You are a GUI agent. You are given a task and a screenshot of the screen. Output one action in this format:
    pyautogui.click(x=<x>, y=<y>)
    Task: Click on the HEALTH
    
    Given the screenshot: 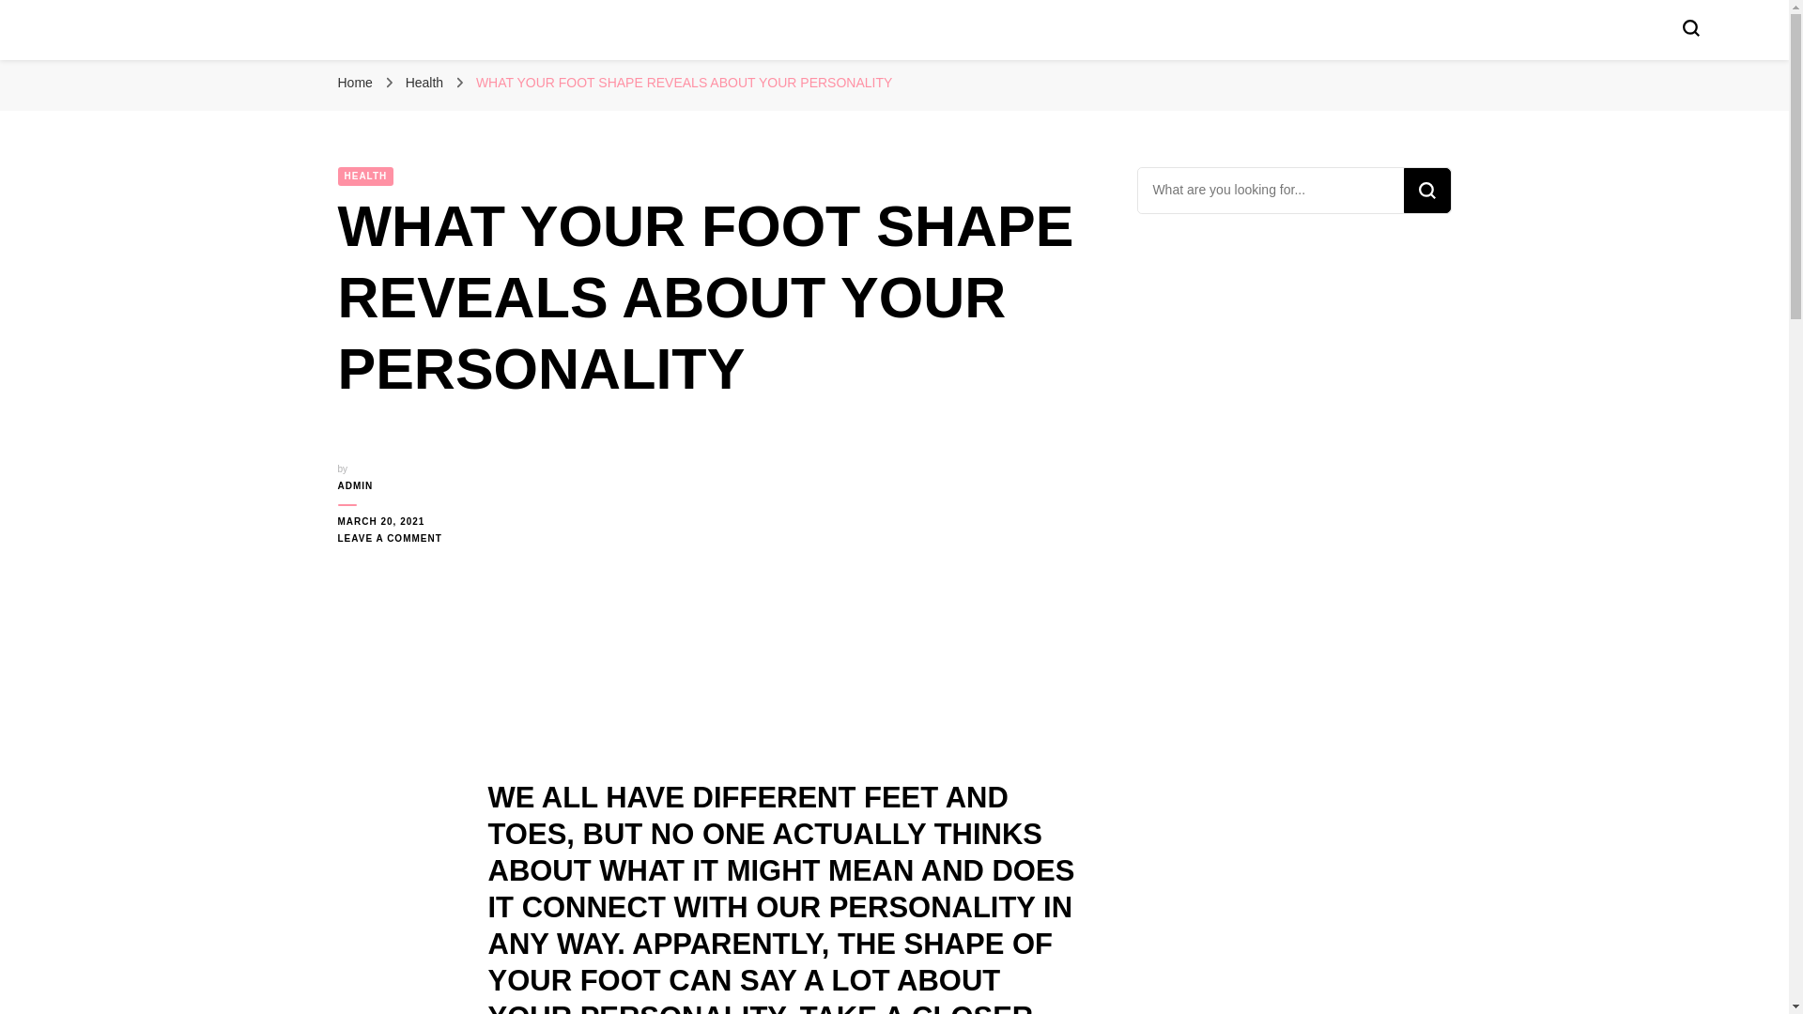 What is the action you would take?
    pyautogui.click(x=366, y=177)
    